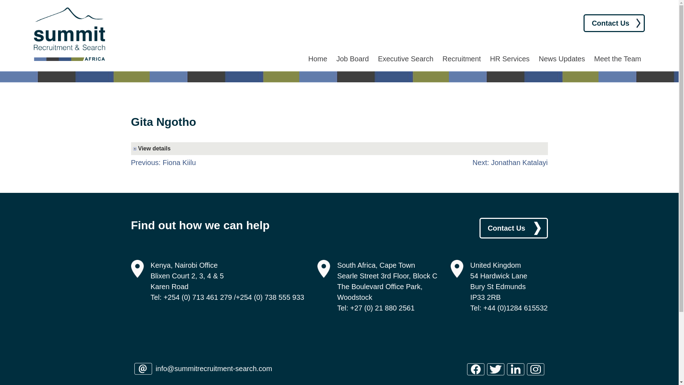 The image size is (684, 385). What do you see at coordinates (341, 148) in the screenshot?
I see `Expand` at bounding box center [341, 148].